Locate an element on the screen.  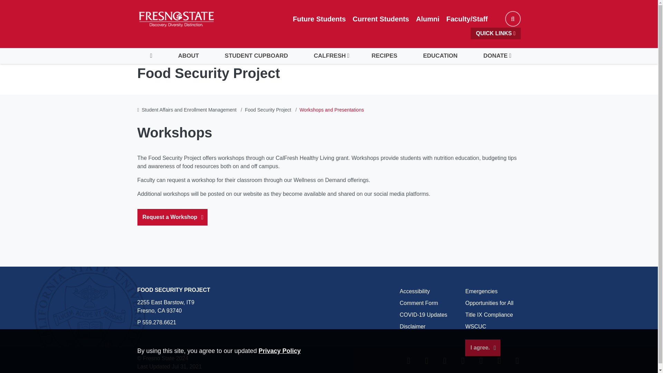
I agree. is located at coordinates (482, 347).